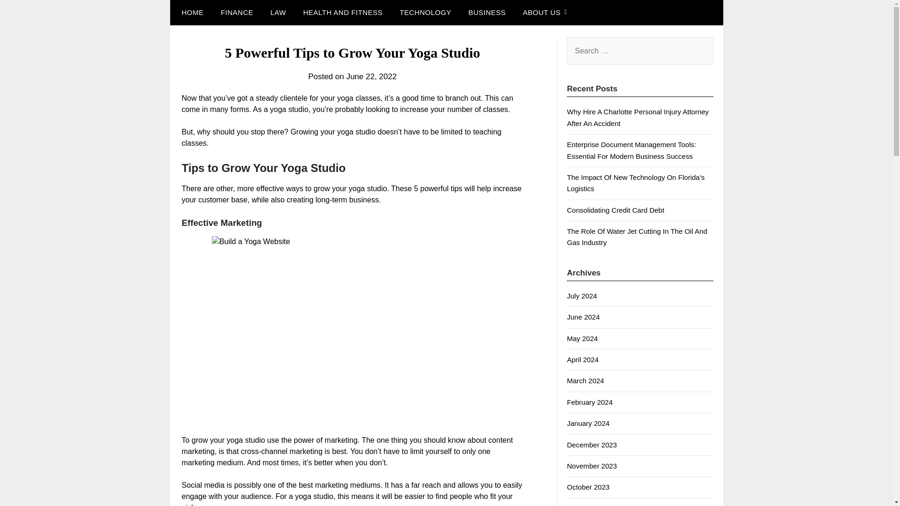  What do you see at coordinates (541, 13) in the screenshot?
I see `ABOUT US` at bounding box center [541, 13].